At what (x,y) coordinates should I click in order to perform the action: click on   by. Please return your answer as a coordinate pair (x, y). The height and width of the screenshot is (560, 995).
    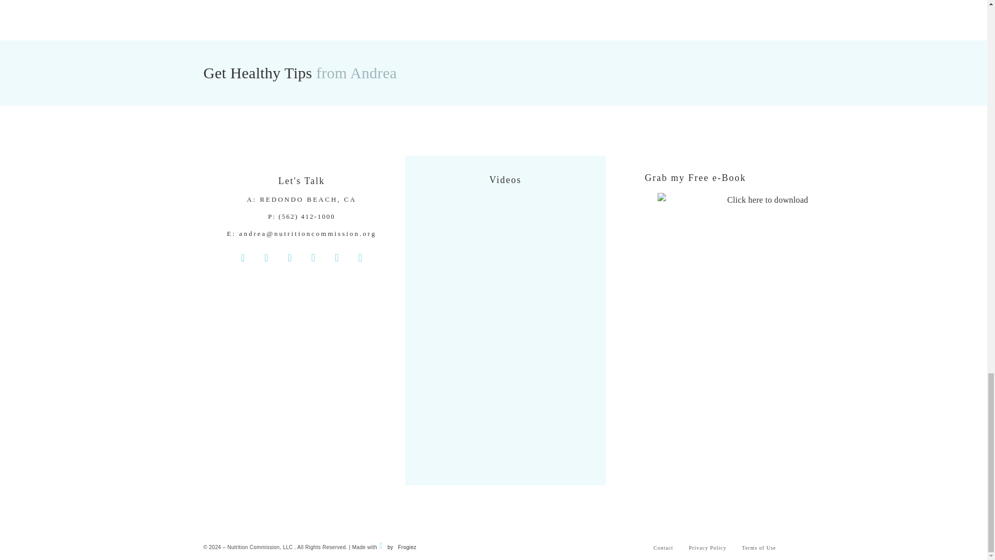
    Looking at the image, I should click on (390, 547).